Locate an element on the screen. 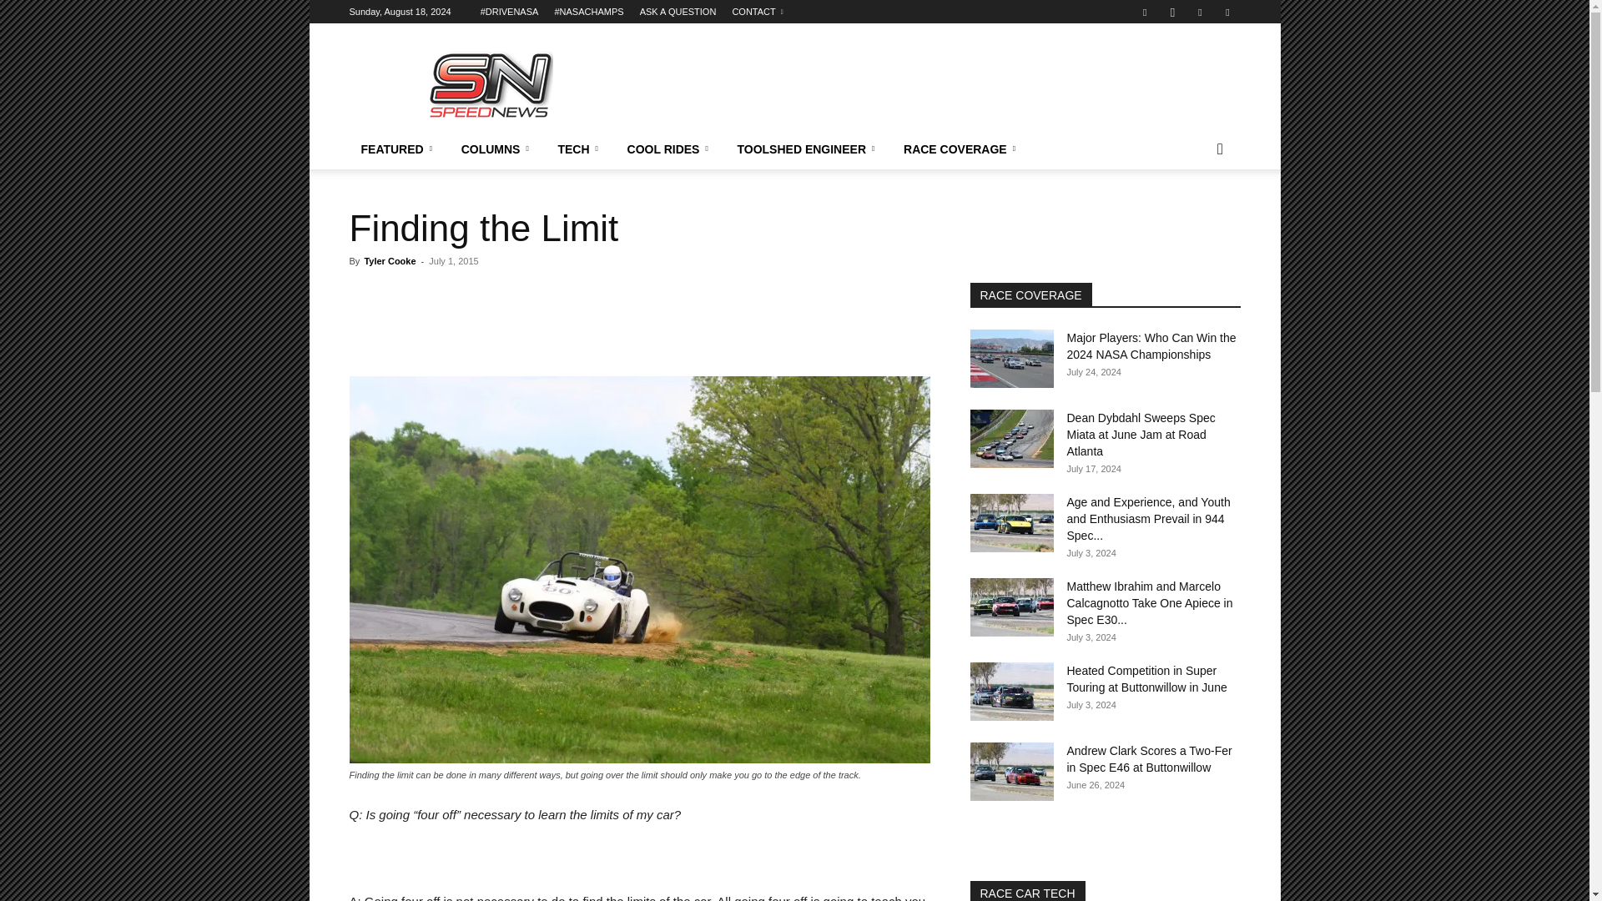  Youtube is located at coordinates (1227, 12).